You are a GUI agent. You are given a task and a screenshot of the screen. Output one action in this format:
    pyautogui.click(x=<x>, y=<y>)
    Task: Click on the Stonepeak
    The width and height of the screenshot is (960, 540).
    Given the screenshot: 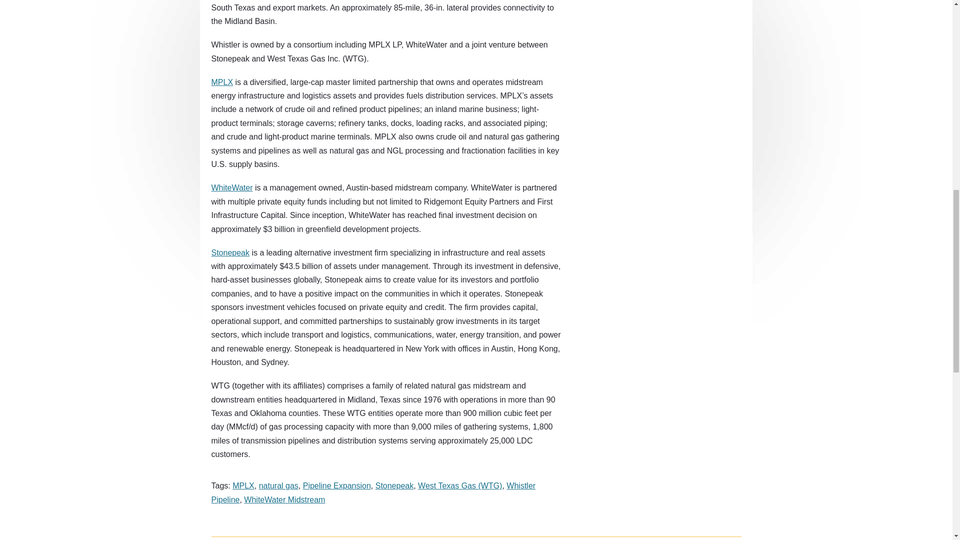 What is the action you would take?
    pyautogui.click(x=230, y=252)
    